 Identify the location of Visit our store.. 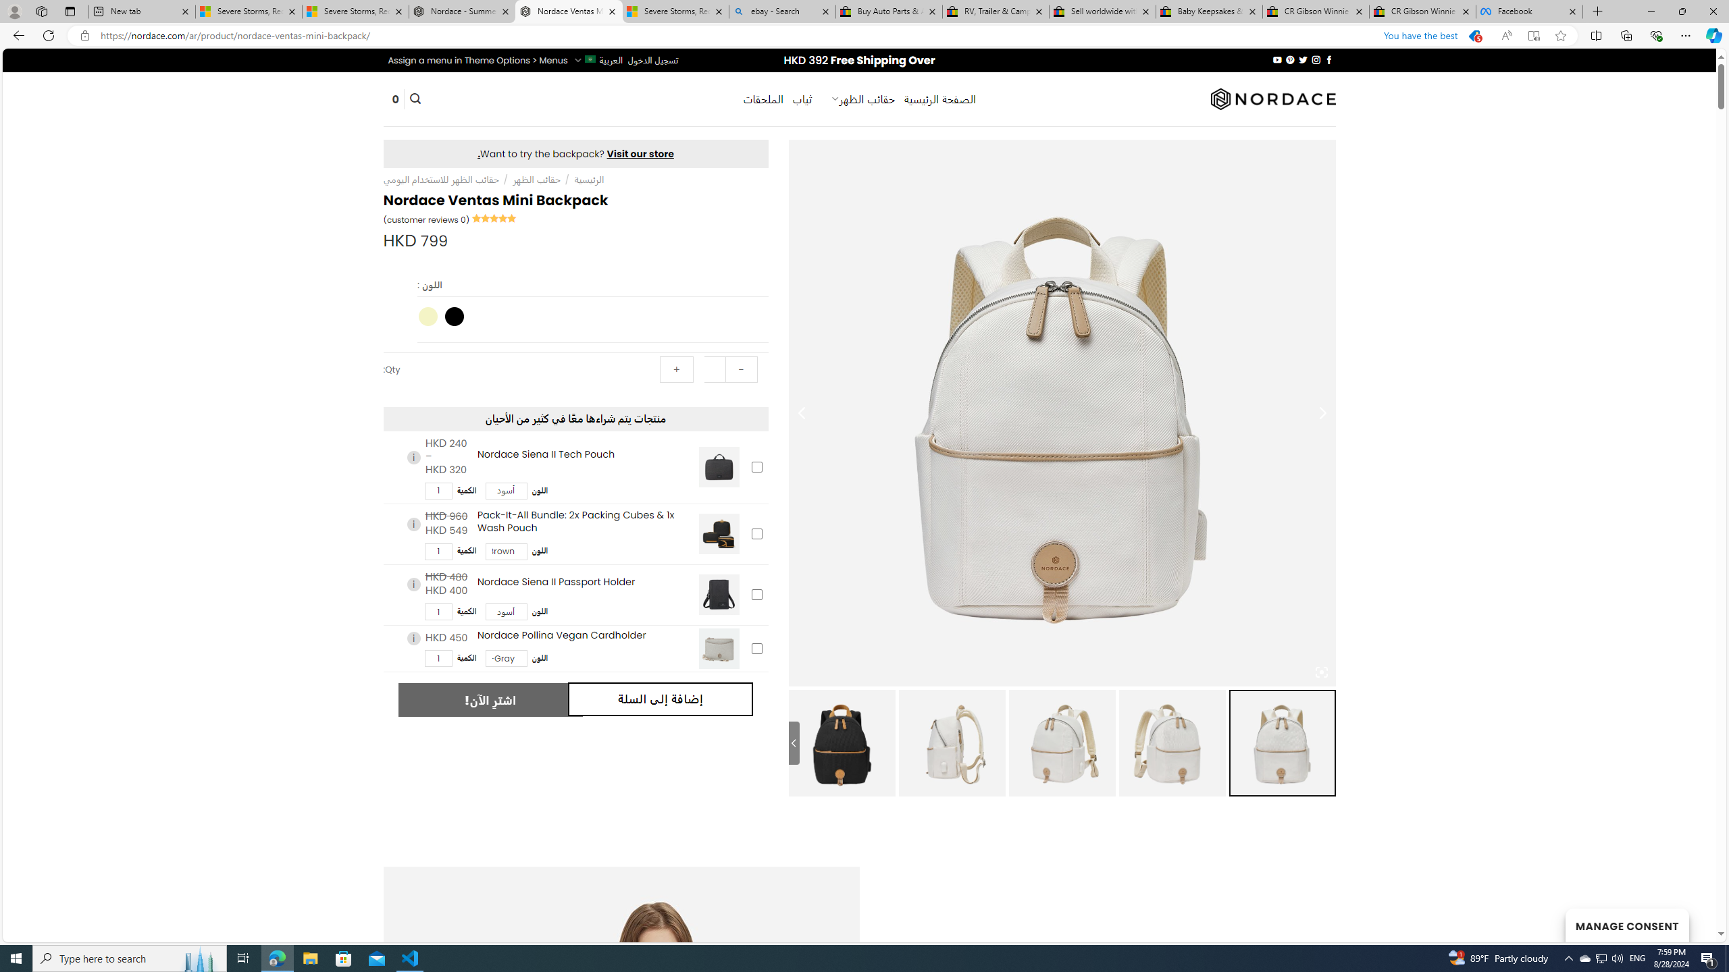
(575, 153).